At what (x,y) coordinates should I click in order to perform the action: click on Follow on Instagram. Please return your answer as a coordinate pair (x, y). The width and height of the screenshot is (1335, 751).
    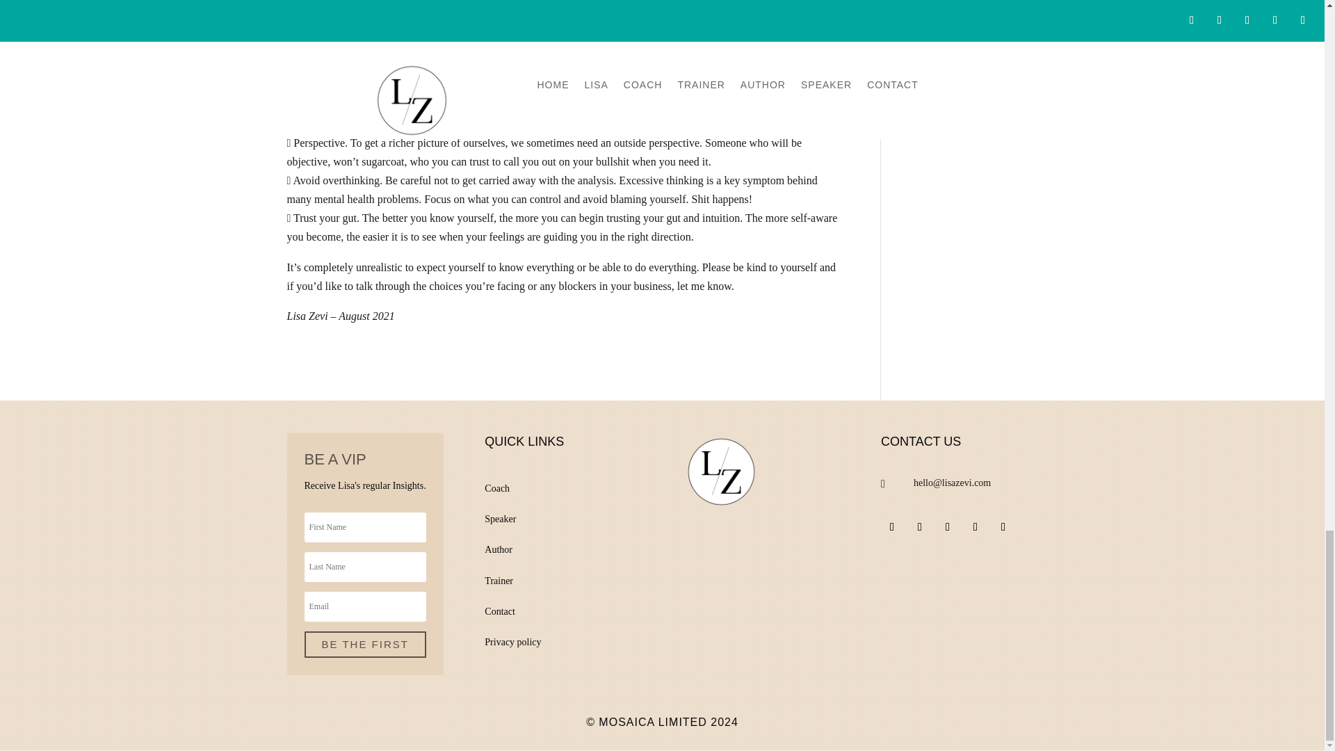
    Looking at the image, I should click on (947, 527).